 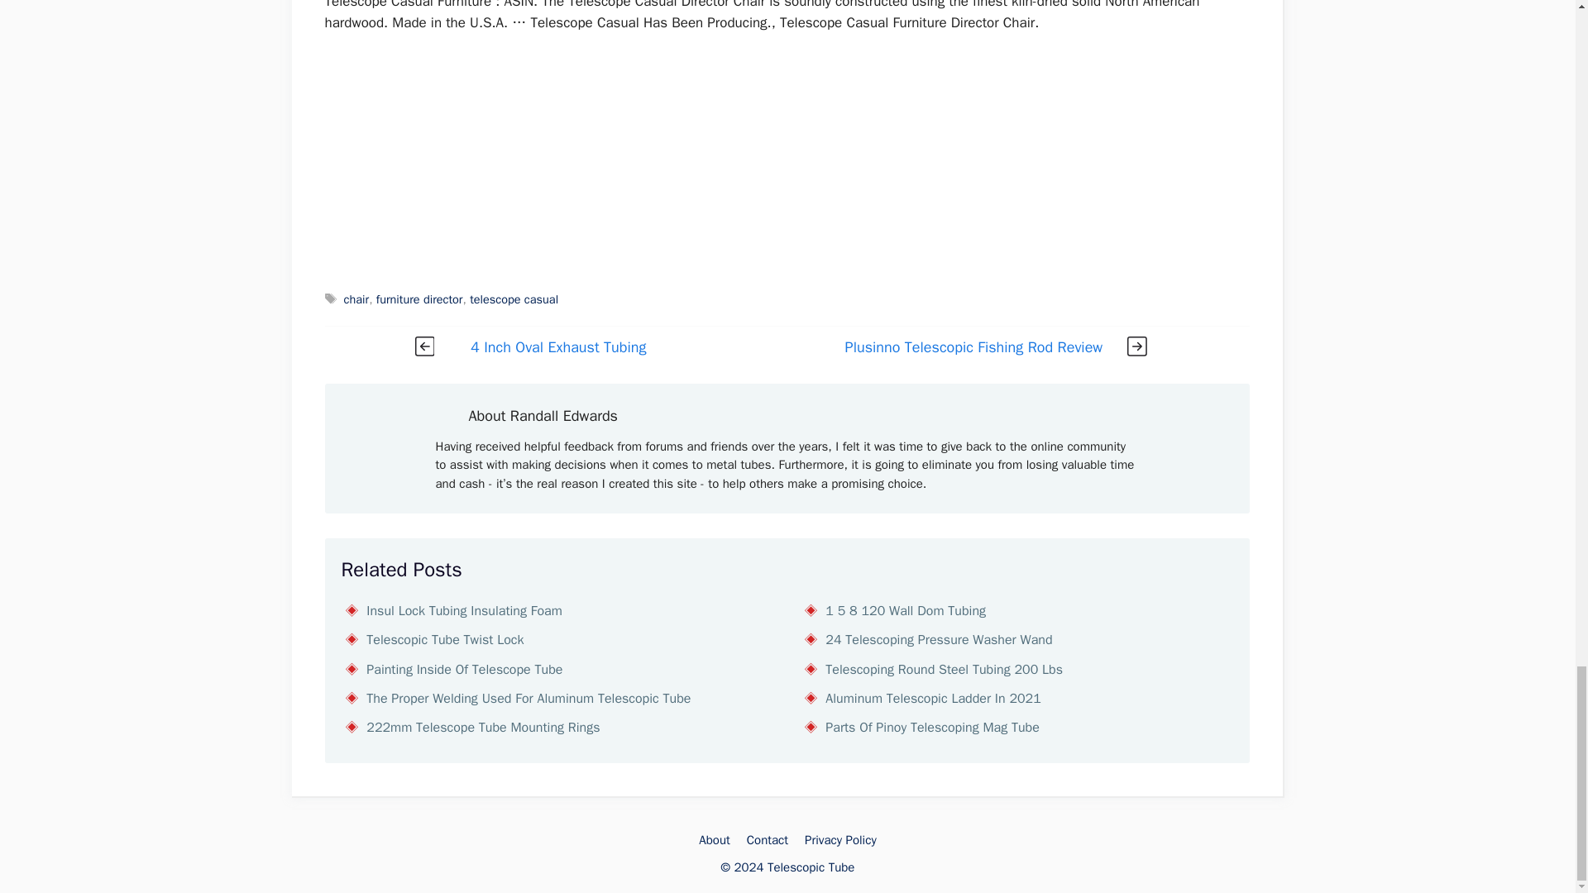 What do you see at coordinates (906, 611) in the screenshot?
I see `1 5 8 120 Wall Dom Tubing` at bounding box center [906, 611].